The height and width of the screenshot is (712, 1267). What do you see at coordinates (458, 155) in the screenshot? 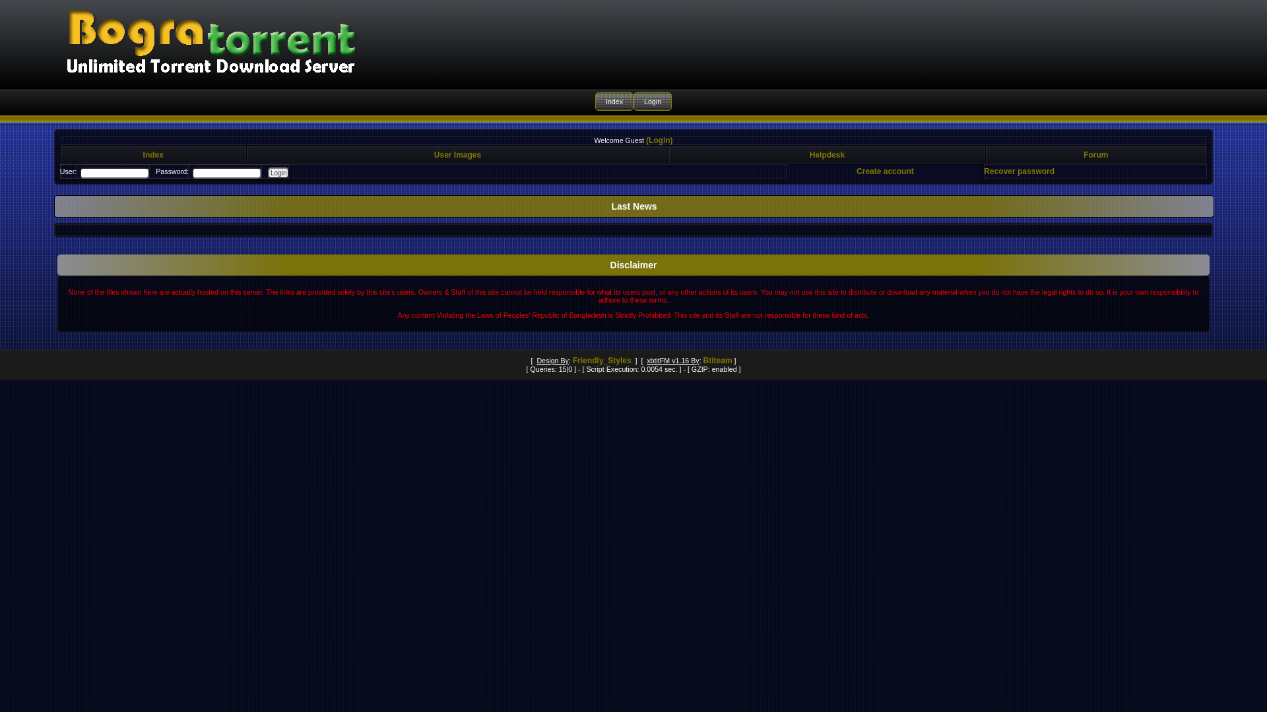
I see `User Images` at bounding box center [458, 155].